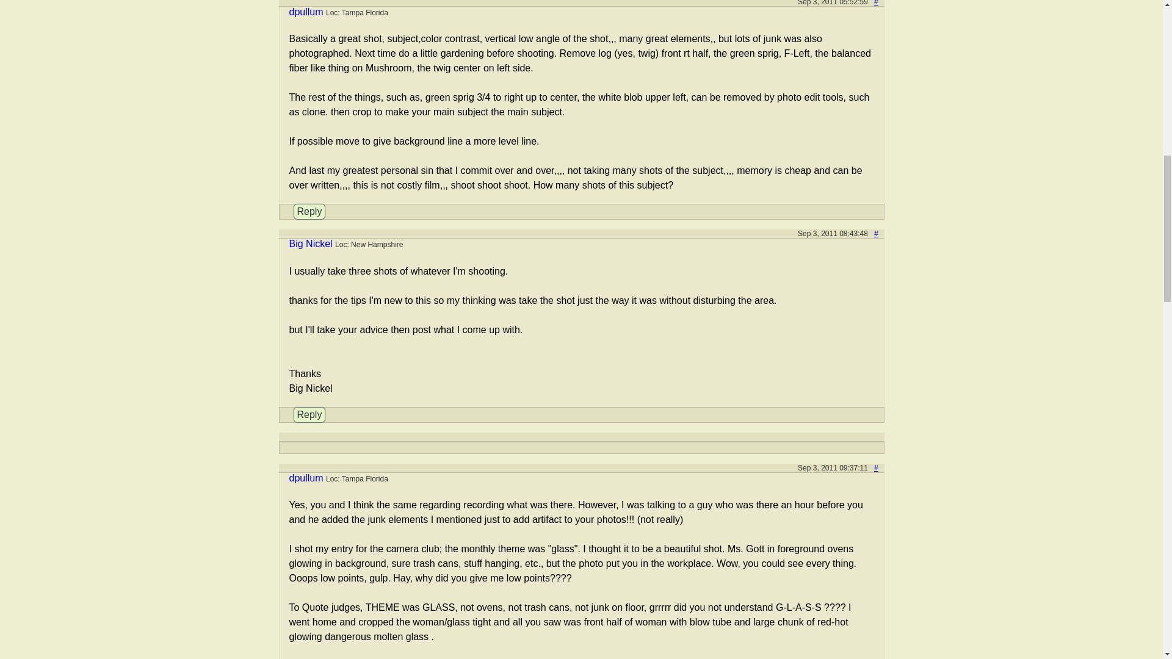 Image resolution: width=1172 pixels, height=659 pixels. What do you see at coordinates (306, 12) in the screenshot?
I see `dpullum` at bounding box center [306, 12].